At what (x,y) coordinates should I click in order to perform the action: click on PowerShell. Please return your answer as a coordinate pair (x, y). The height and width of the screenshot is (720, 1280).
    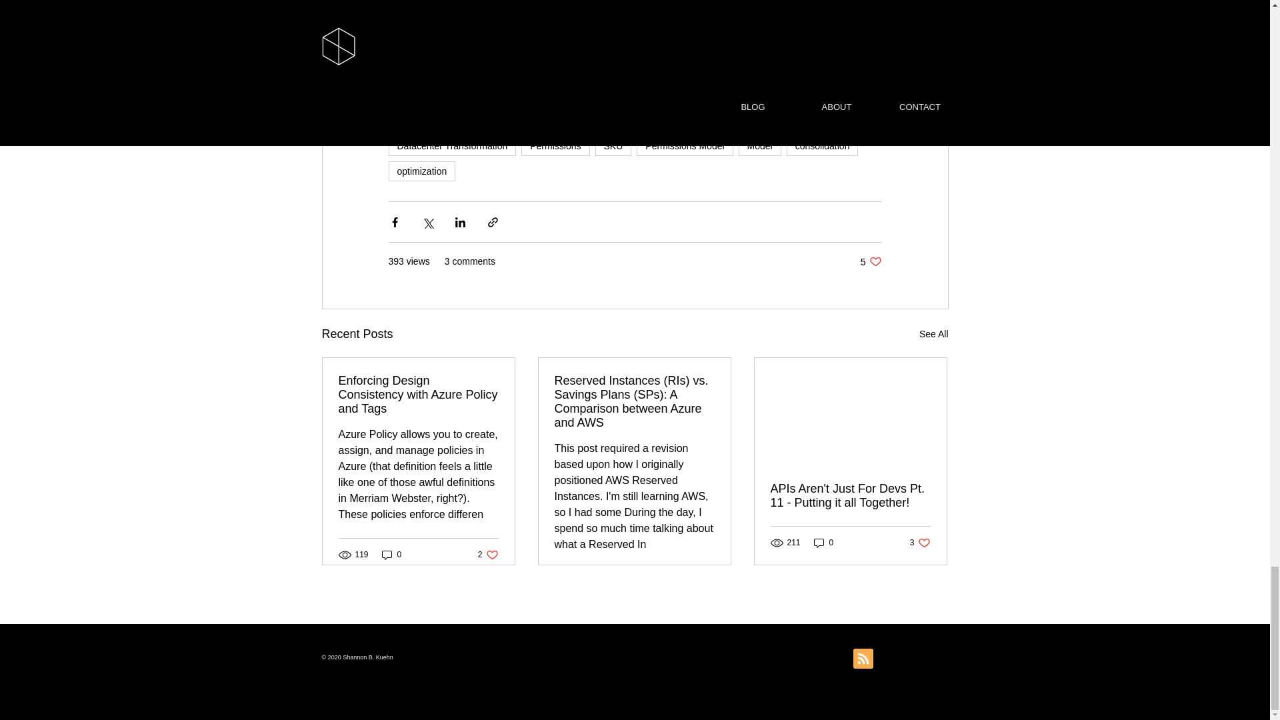
    Looking at the image, I should click on (409, 120).